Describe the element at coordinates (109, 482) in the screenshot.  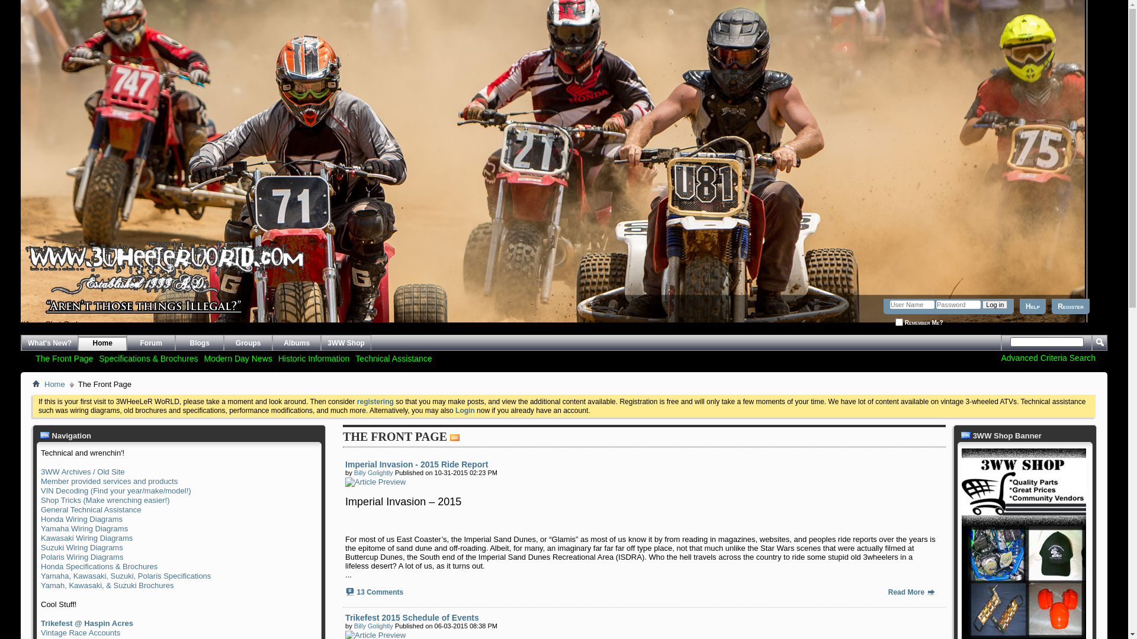
I see `Member provided services and products` at that location.